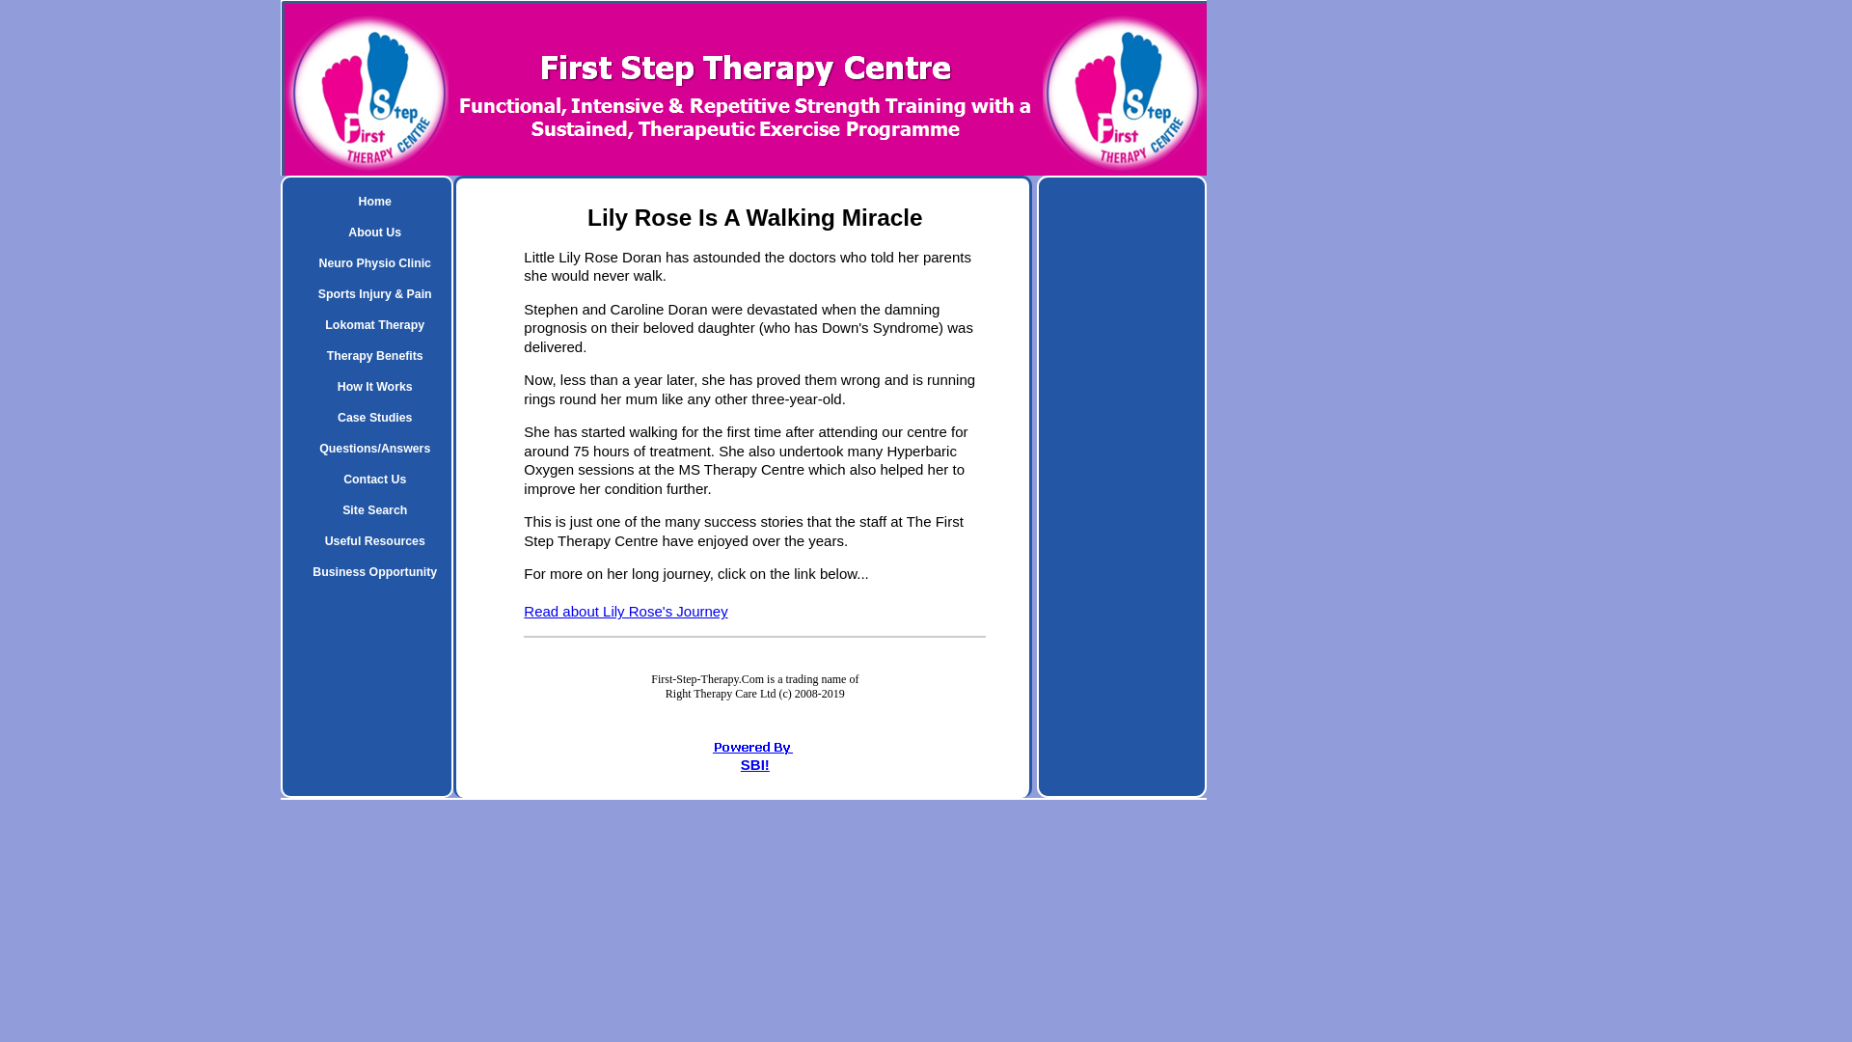 The height and width of the screenshot is (1042, 1852). Describe the element at coordinates (374, 263) in the screenshot. I see `Neuro Physio Clinic` at that location.